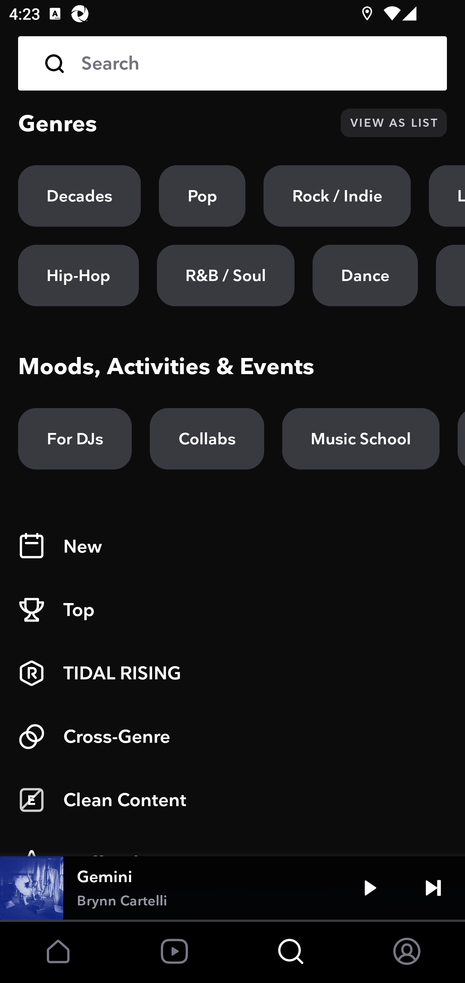  I want to click on Gemini Brynn Cartelli Play, so click(232, 888).